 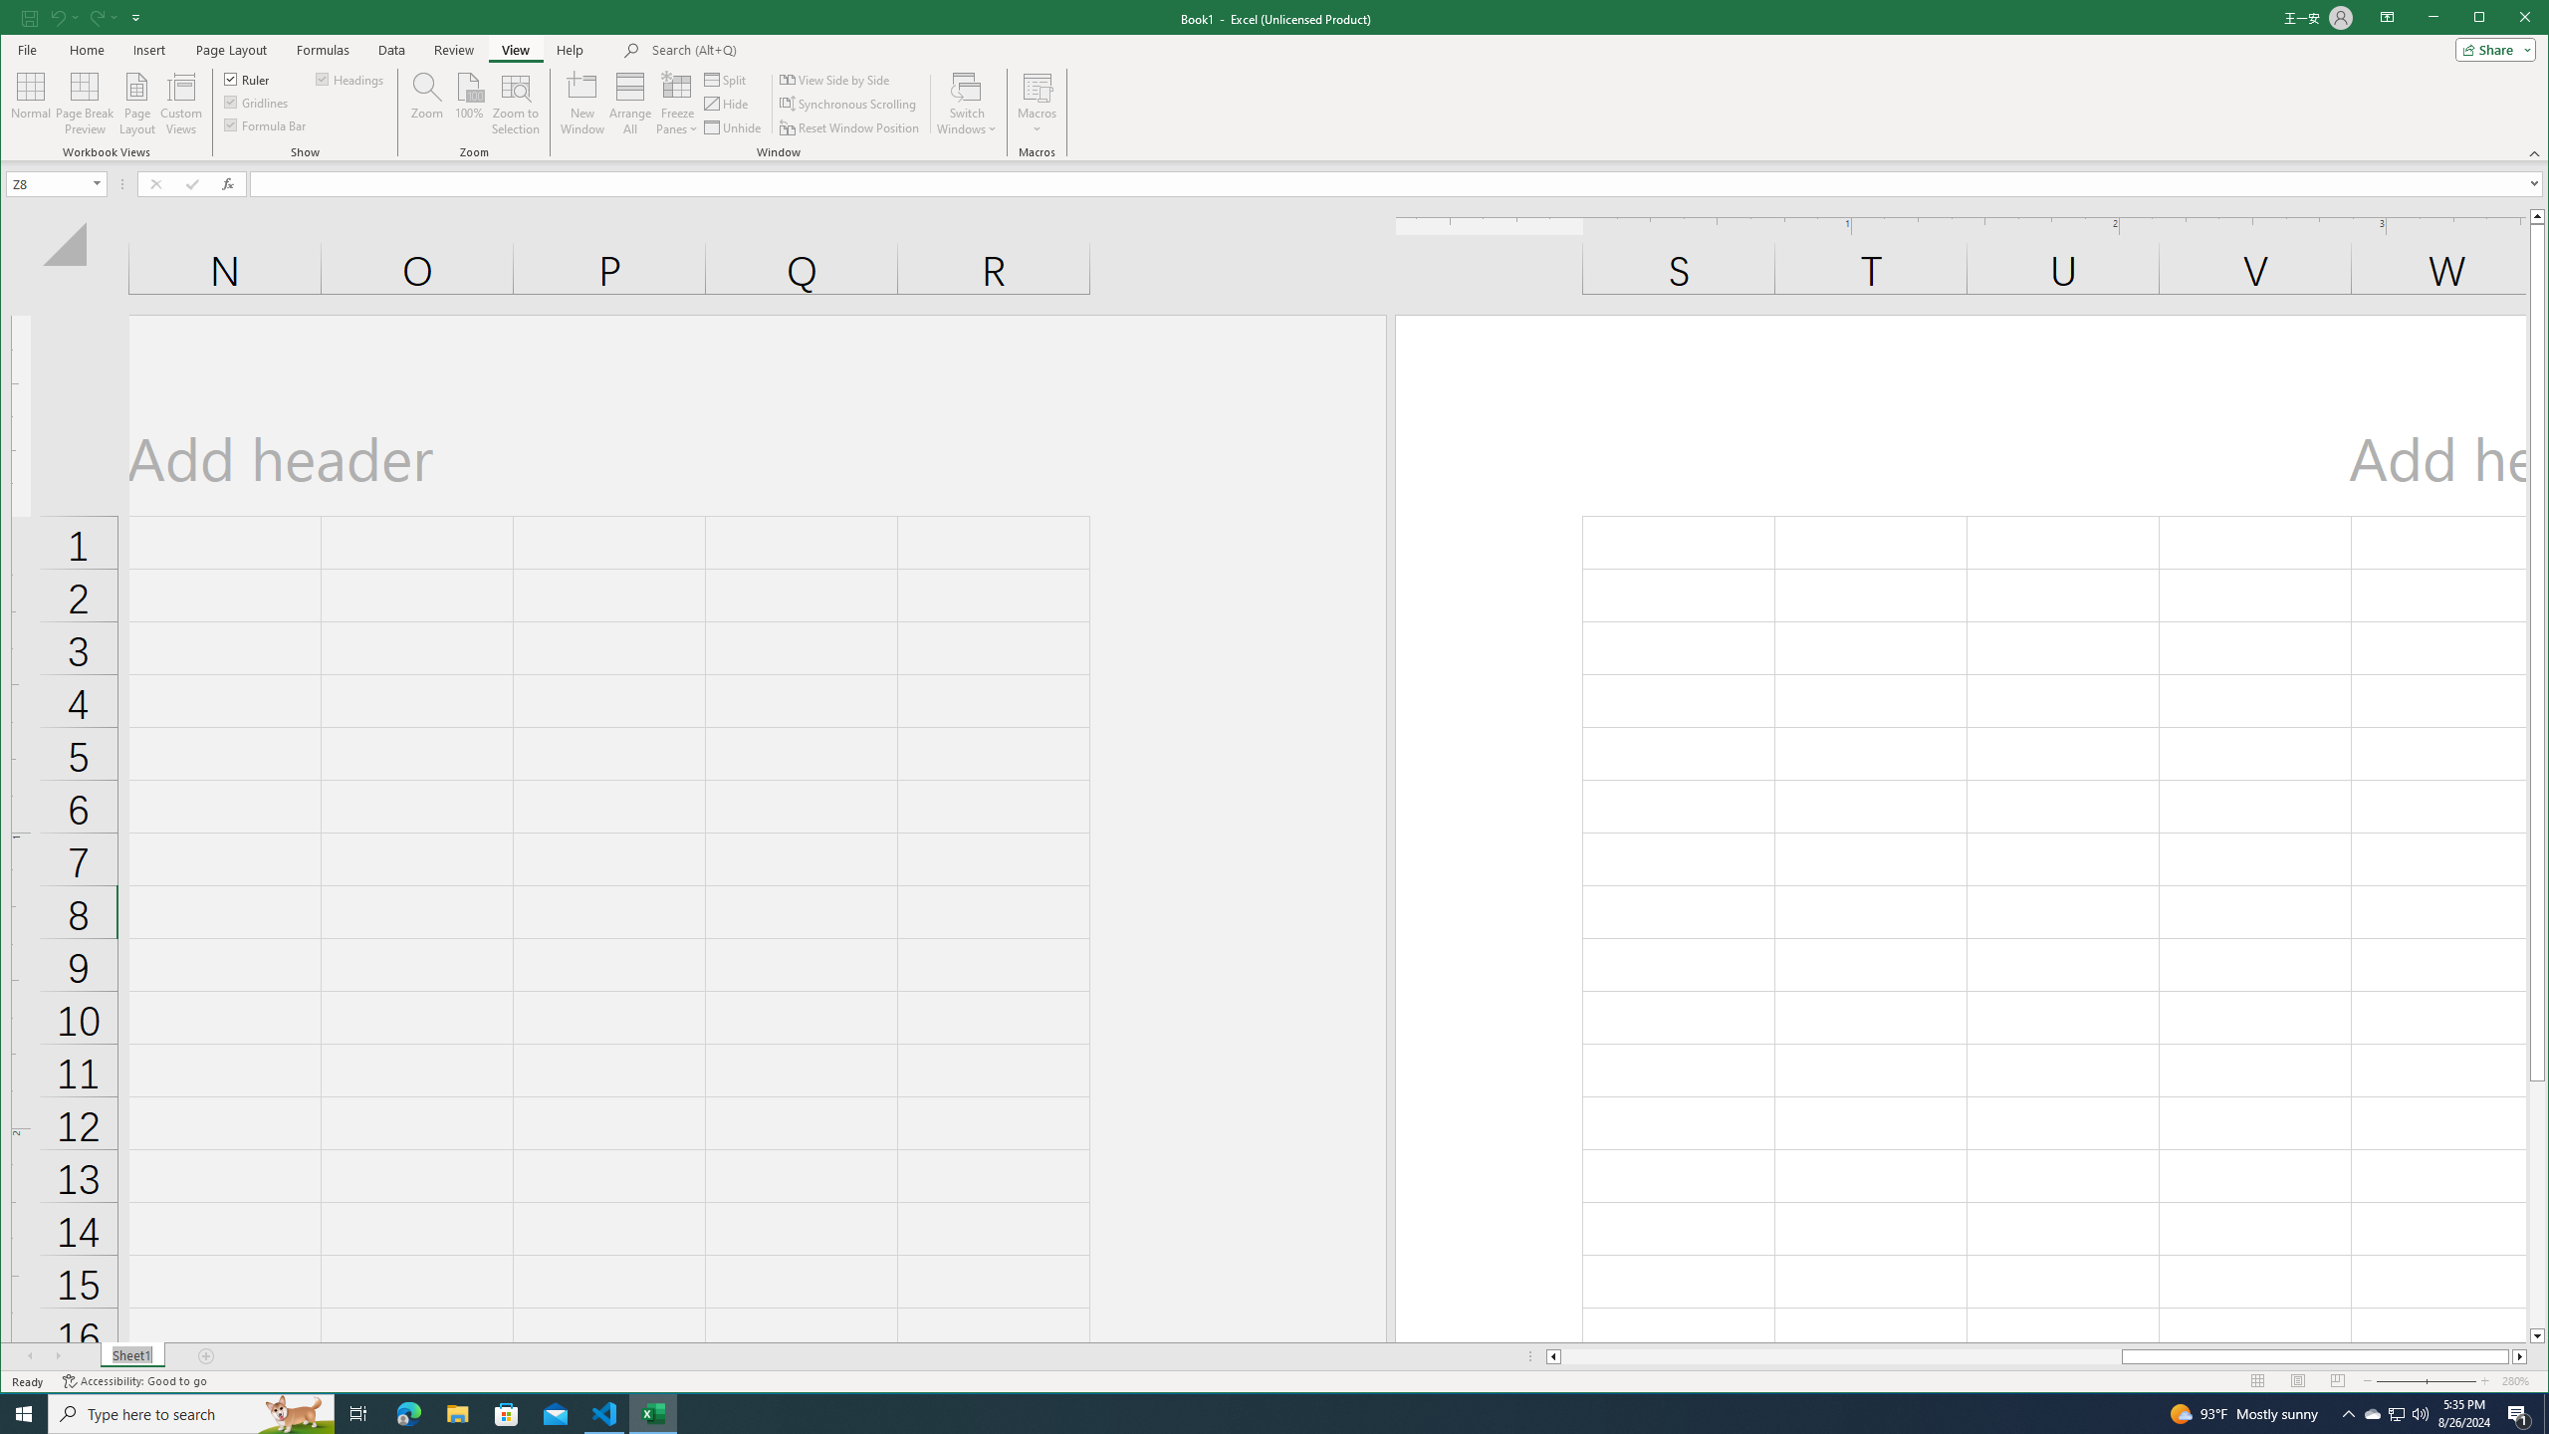 I want to click on Zoom In, so click(x=48, y=183).